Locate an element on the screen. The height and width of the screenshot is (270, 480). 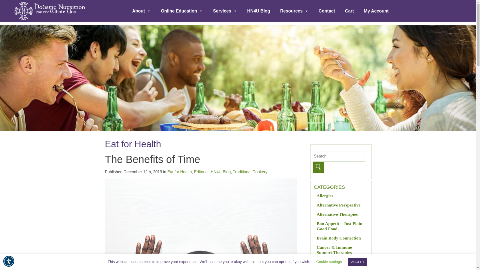
Editorial is located at coordinates (201, 172).